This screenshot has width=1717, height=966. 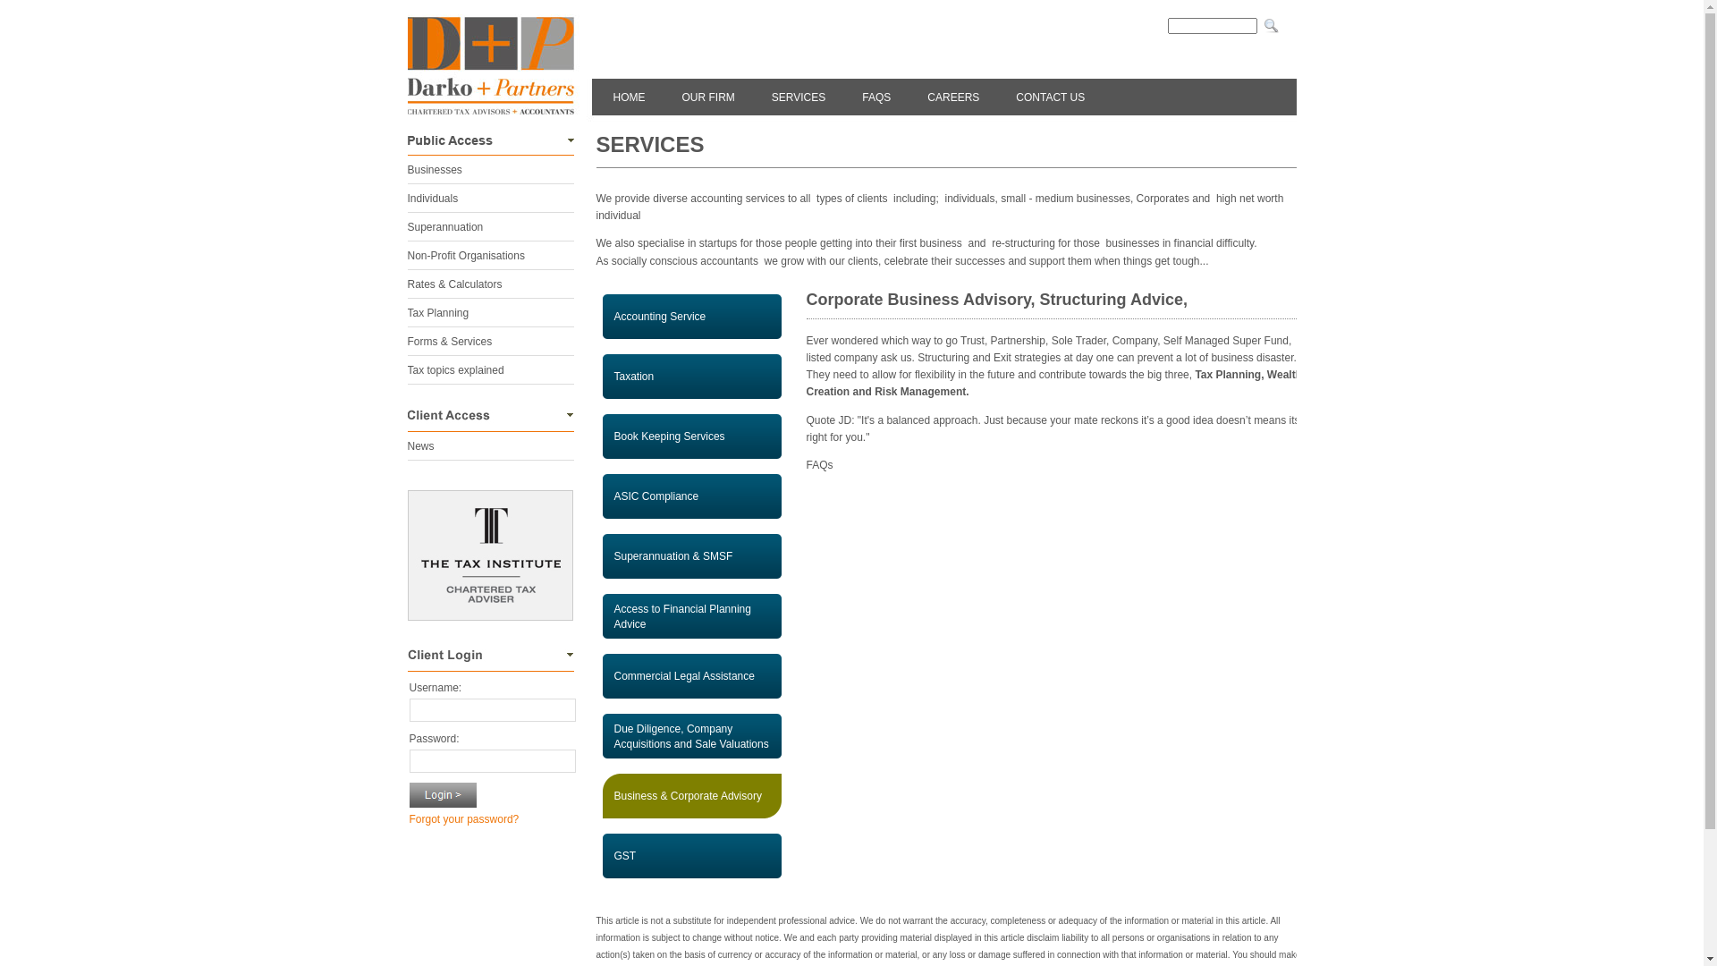 What do you see at coordinates (683, 676) in the screenshot?
I see `Commercial Legal Assistance` at bounding box center [683, 676].